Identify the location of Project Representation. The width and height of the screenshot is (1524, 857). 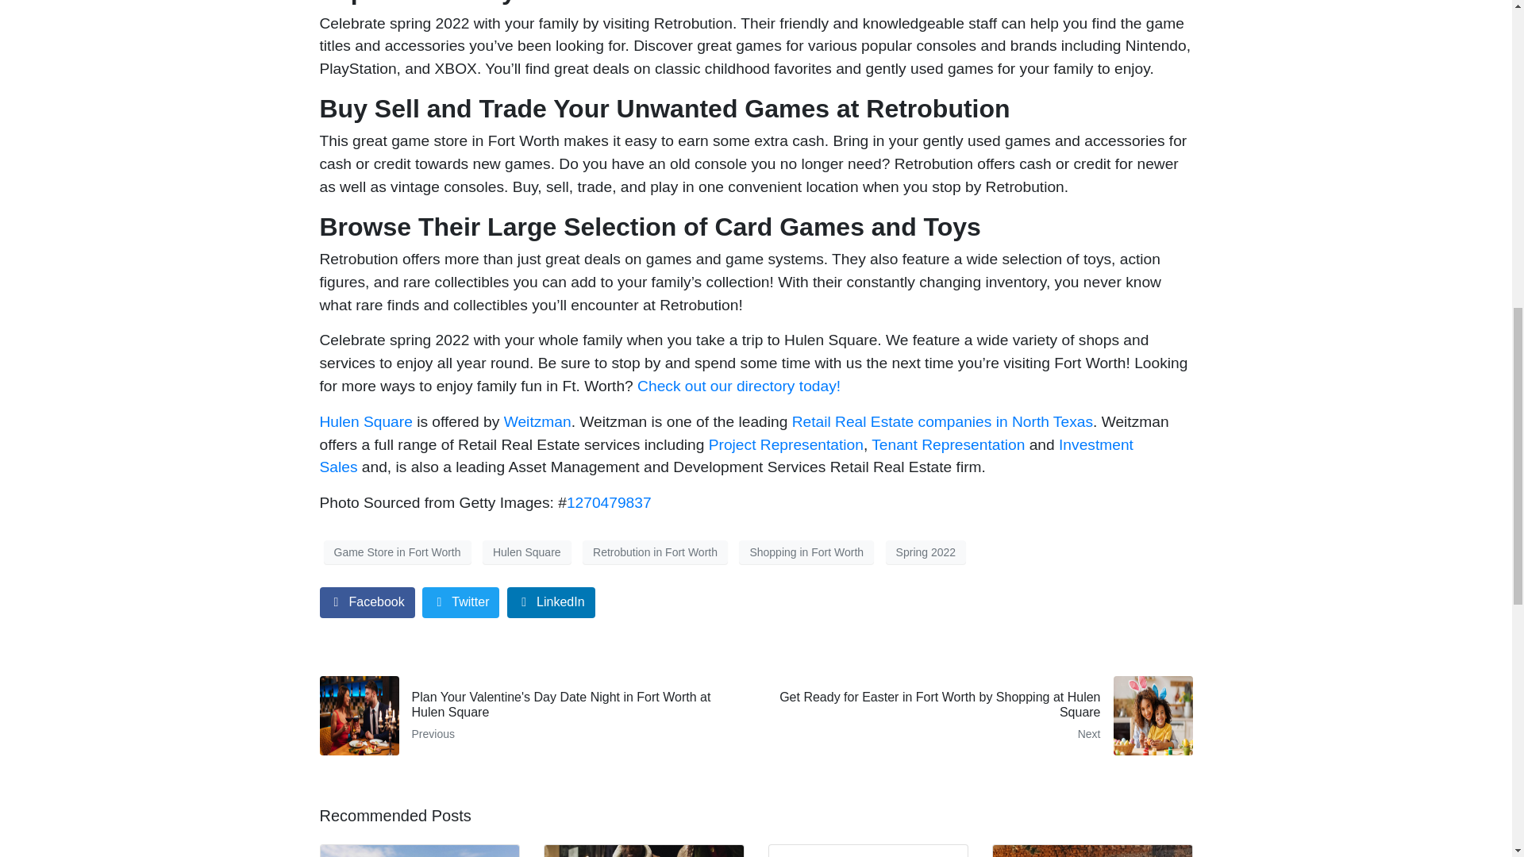
(786, 444).